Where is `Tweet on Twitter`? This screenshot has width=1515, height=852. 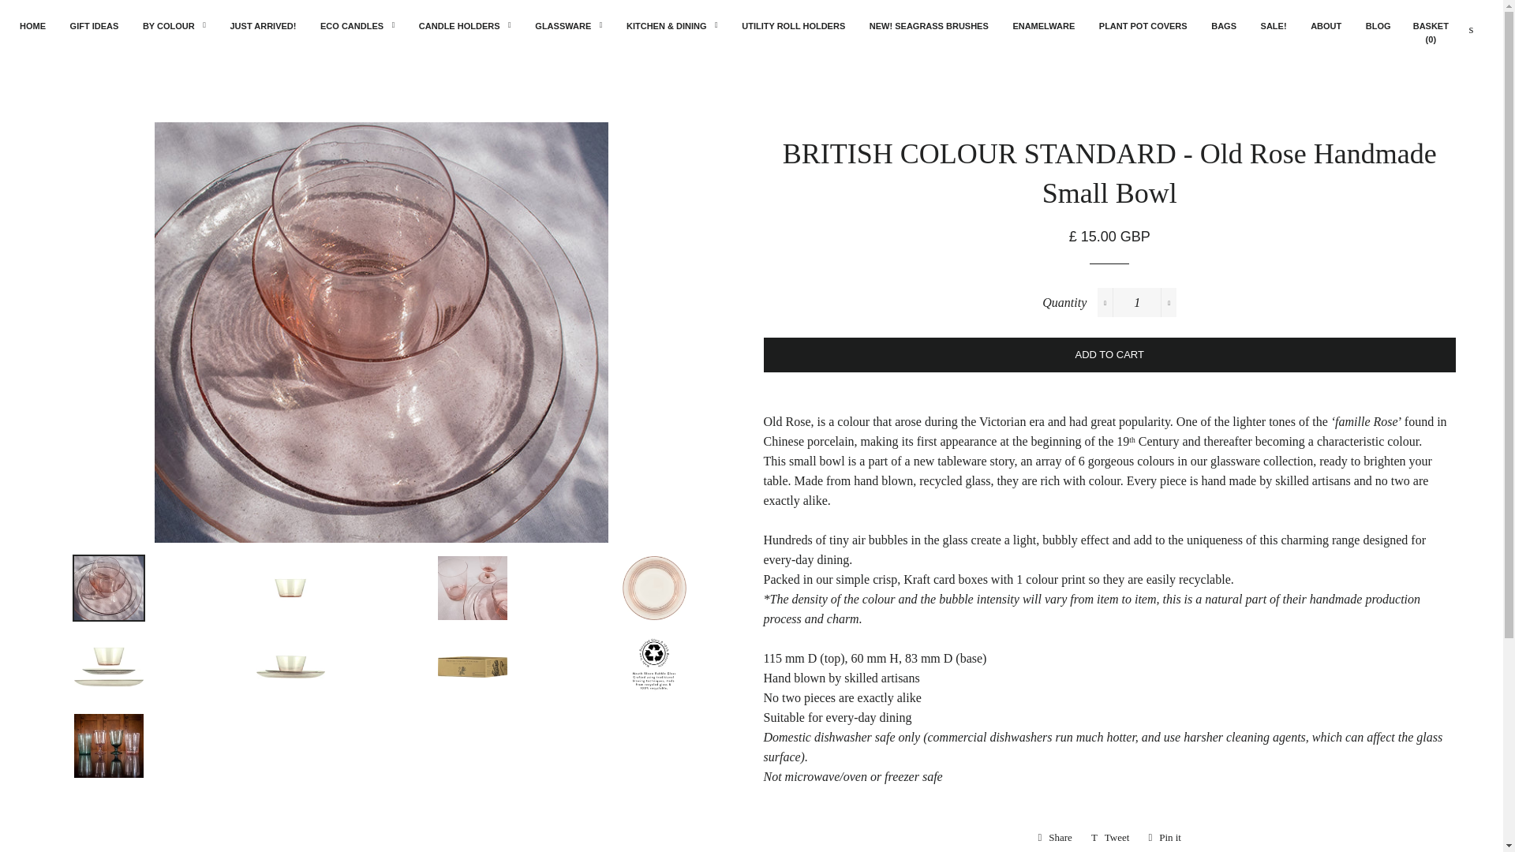 Tweet on Twitter is located at coordinates (1109, 837).